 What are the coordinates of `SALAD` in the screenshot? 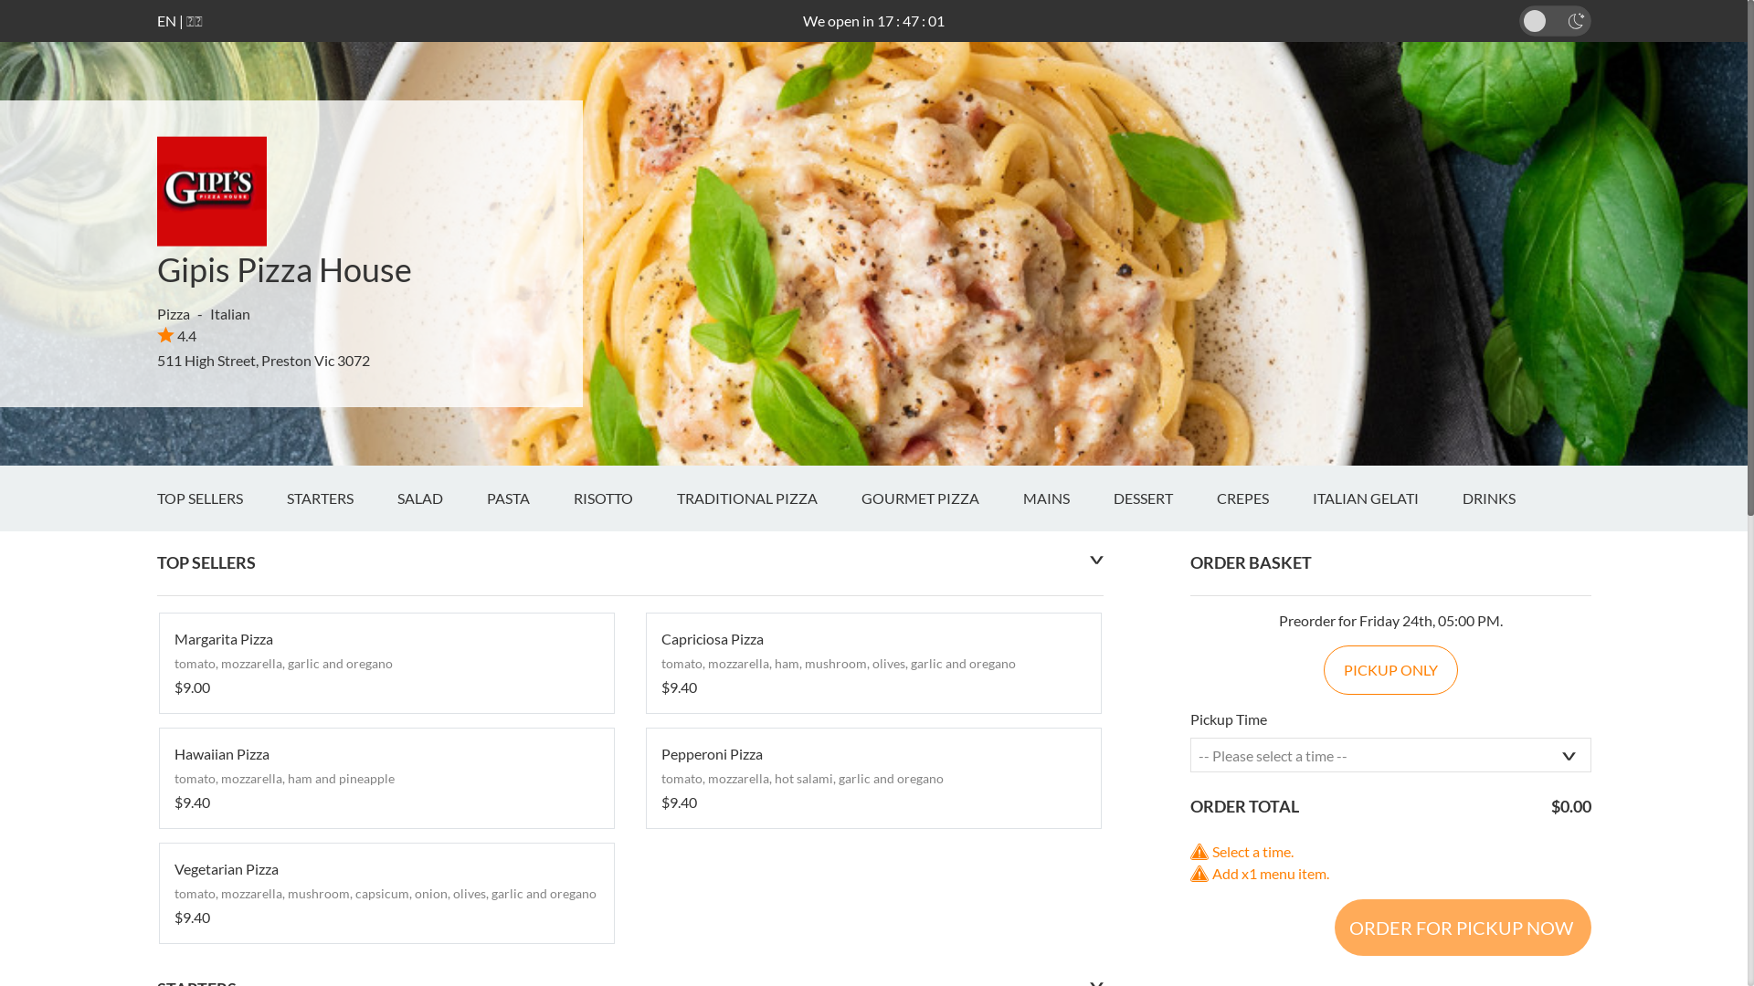 It's located at (441, 498).